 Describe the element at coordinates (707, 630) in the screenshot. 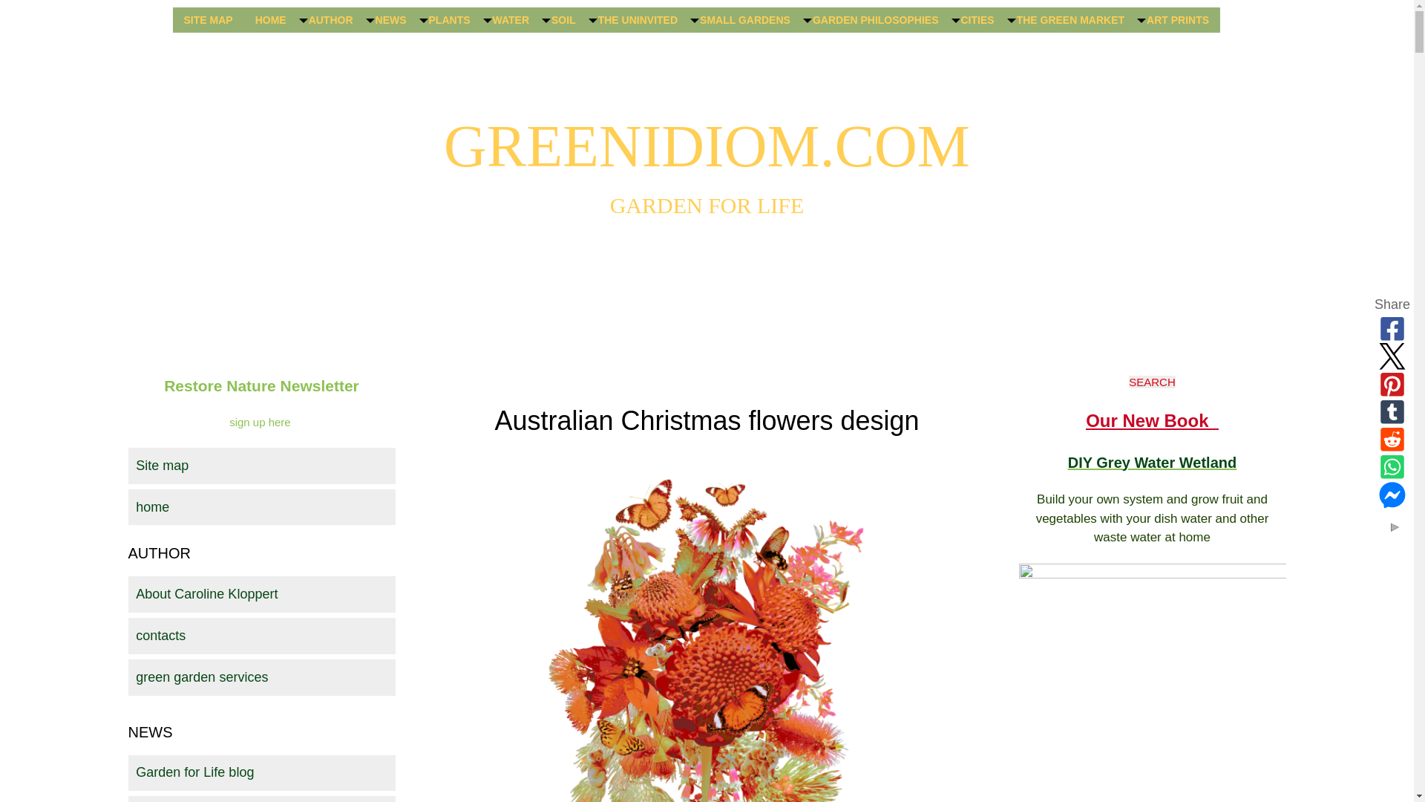

I see `Australian Christmas flowers in fire colours.` at that location.